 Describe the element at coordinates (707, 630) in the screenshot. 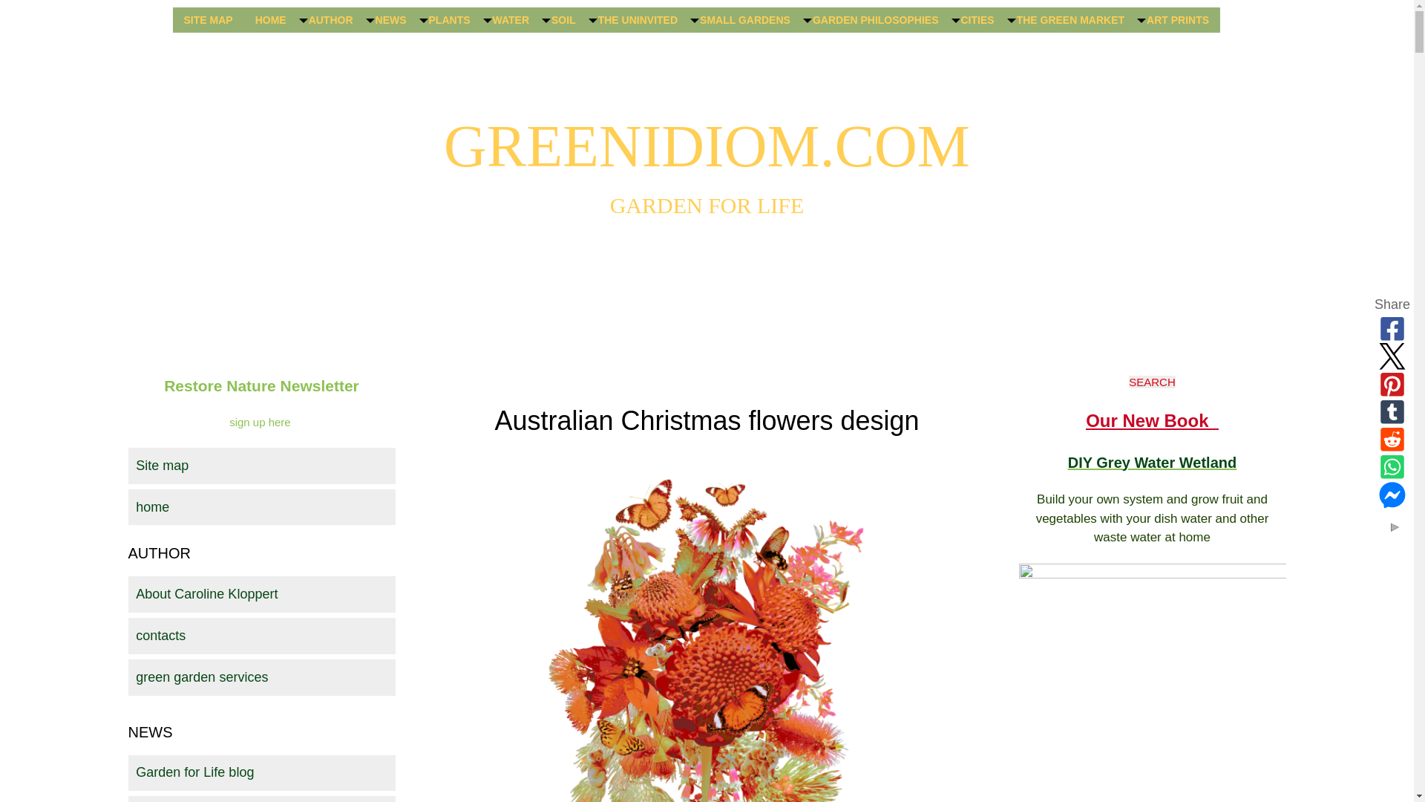

I see `Australian Christmas flowers in fire colours.` at that location.